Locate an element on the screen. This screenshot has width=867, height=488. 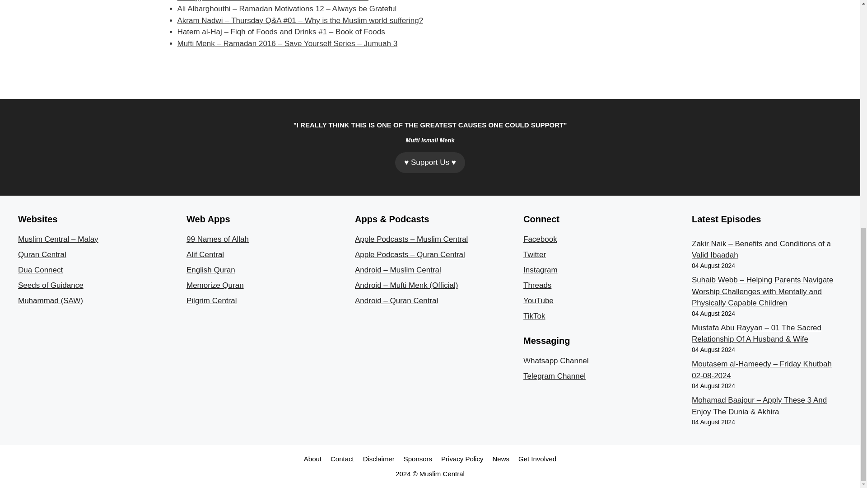
English Quran is located at coordinates (210, 269).